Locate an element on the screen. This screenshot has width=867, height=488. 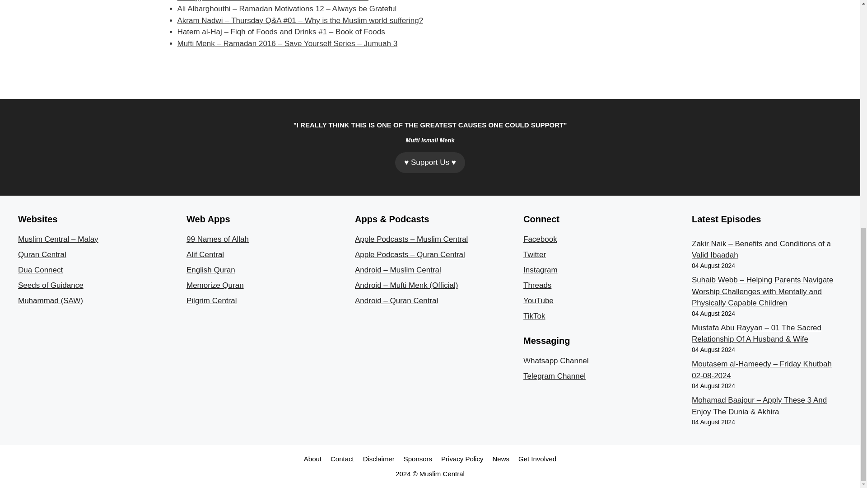
English Quran is located at coordinates (210, 269).